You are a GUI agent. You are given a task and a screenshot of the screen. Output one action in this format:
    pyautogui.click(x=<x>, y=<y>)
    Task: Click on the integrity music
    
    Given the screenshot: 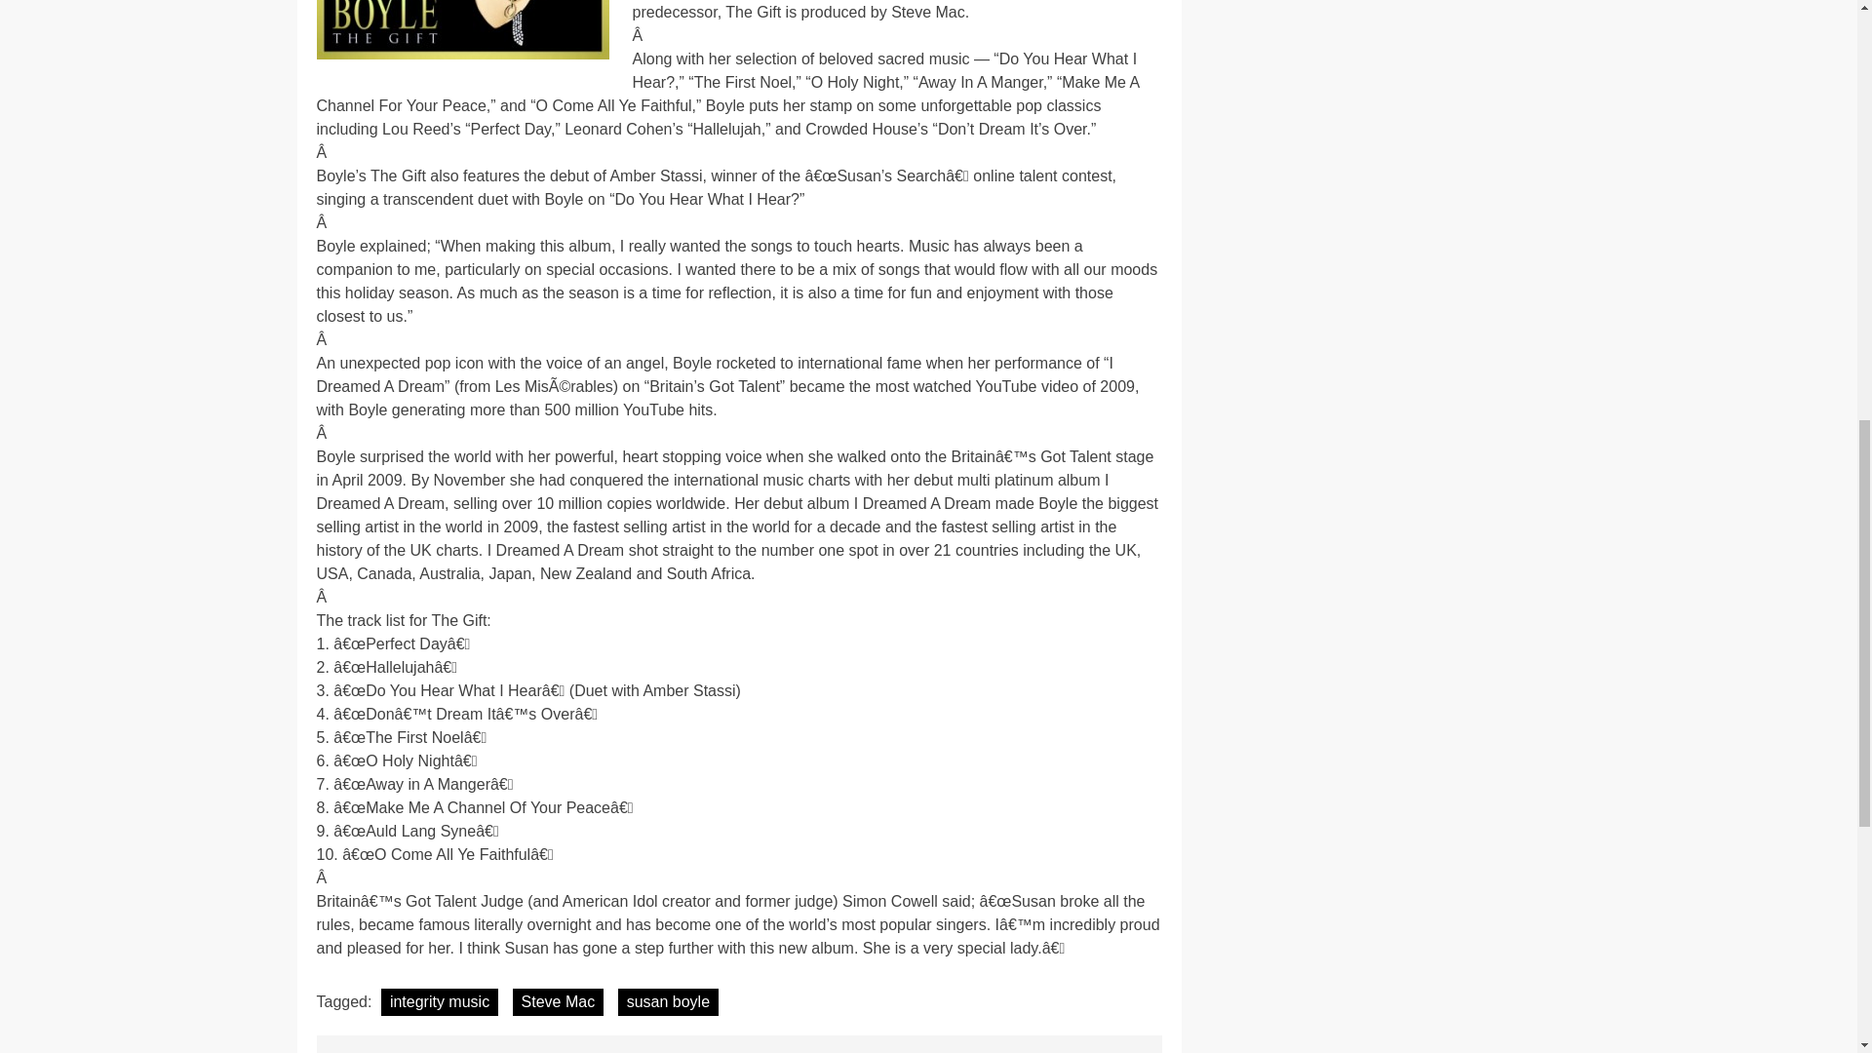 What is the action you would take?
    pyautogui.click(x=439, y=1002)
    